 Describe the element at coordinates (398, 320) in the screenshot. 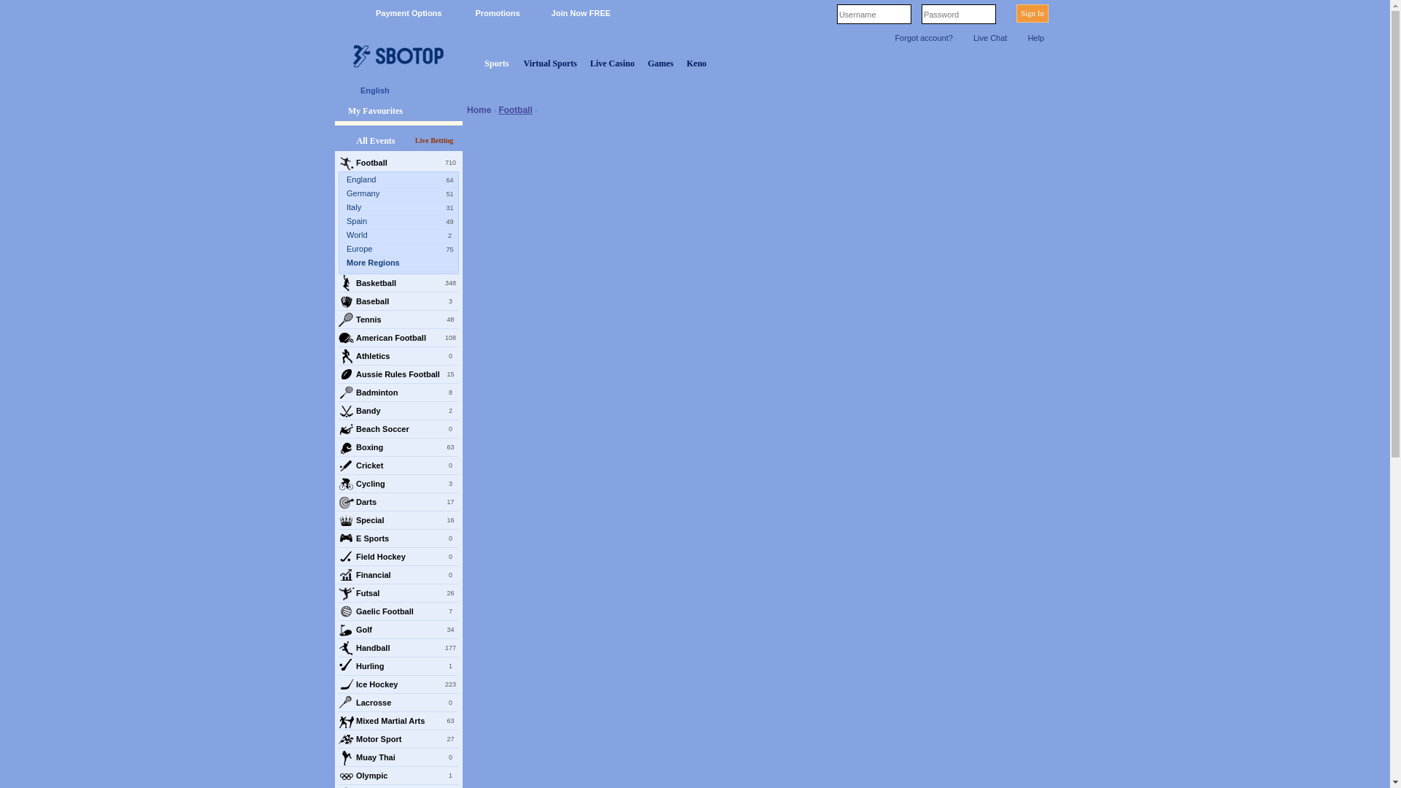

I see `Tennis
48` at that location.